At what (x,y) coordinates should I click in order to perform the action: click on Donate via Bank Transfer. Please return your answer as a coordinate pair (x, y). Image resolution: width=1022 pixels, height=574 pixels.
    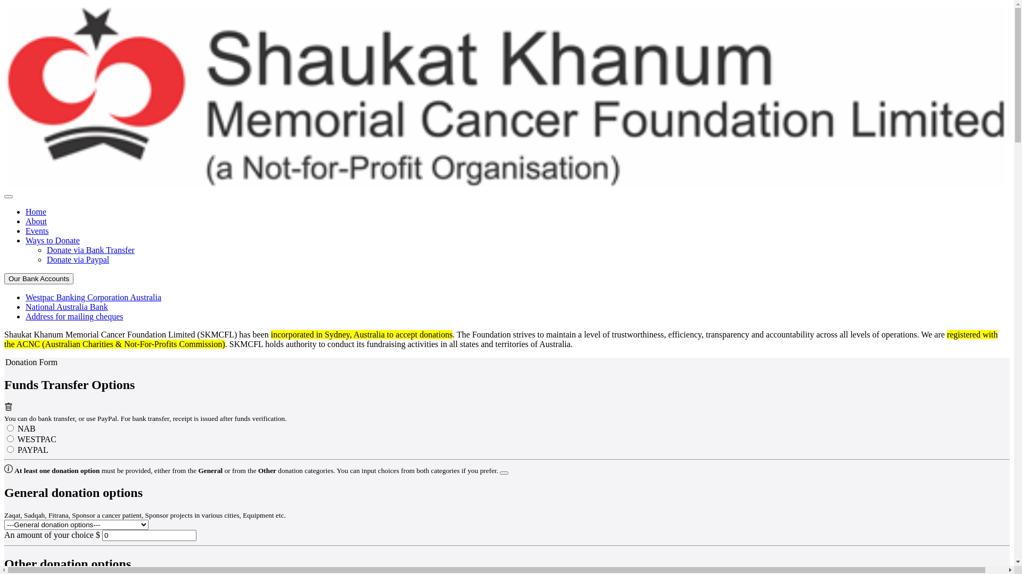
    Looking at the image, I should click on (90, 250).